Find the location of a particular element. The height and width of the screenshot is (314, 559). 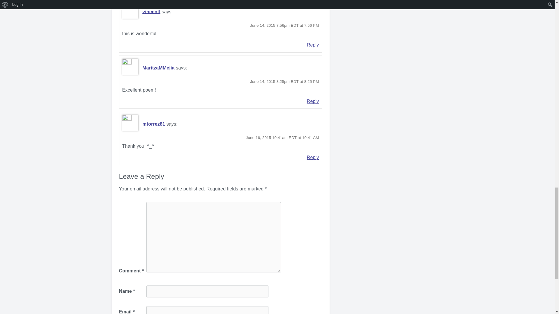

Reply is located at coordinates (313, 45).